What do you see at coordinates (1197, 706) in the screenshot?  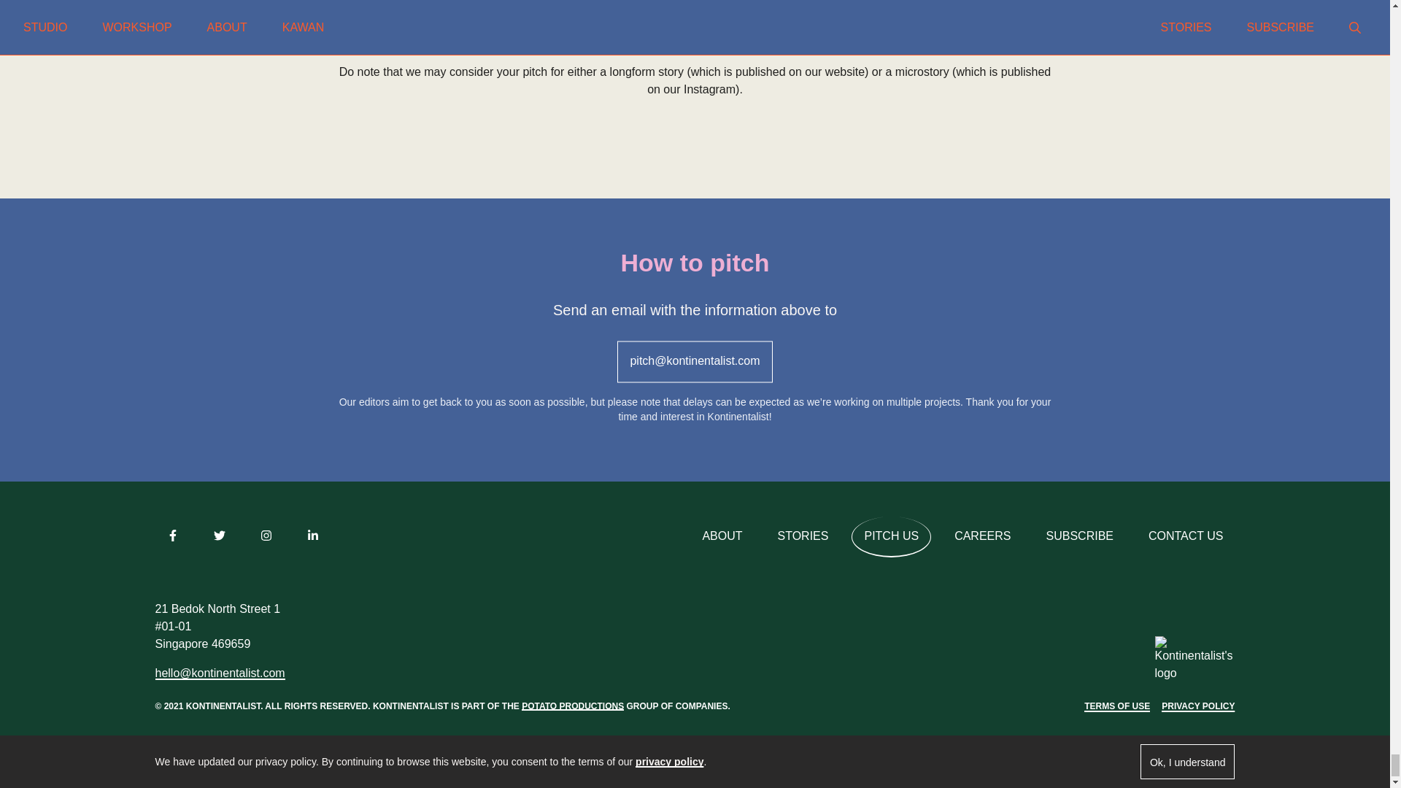 I see `PRIVACY POLICY` at bounding box center [1197, 706].